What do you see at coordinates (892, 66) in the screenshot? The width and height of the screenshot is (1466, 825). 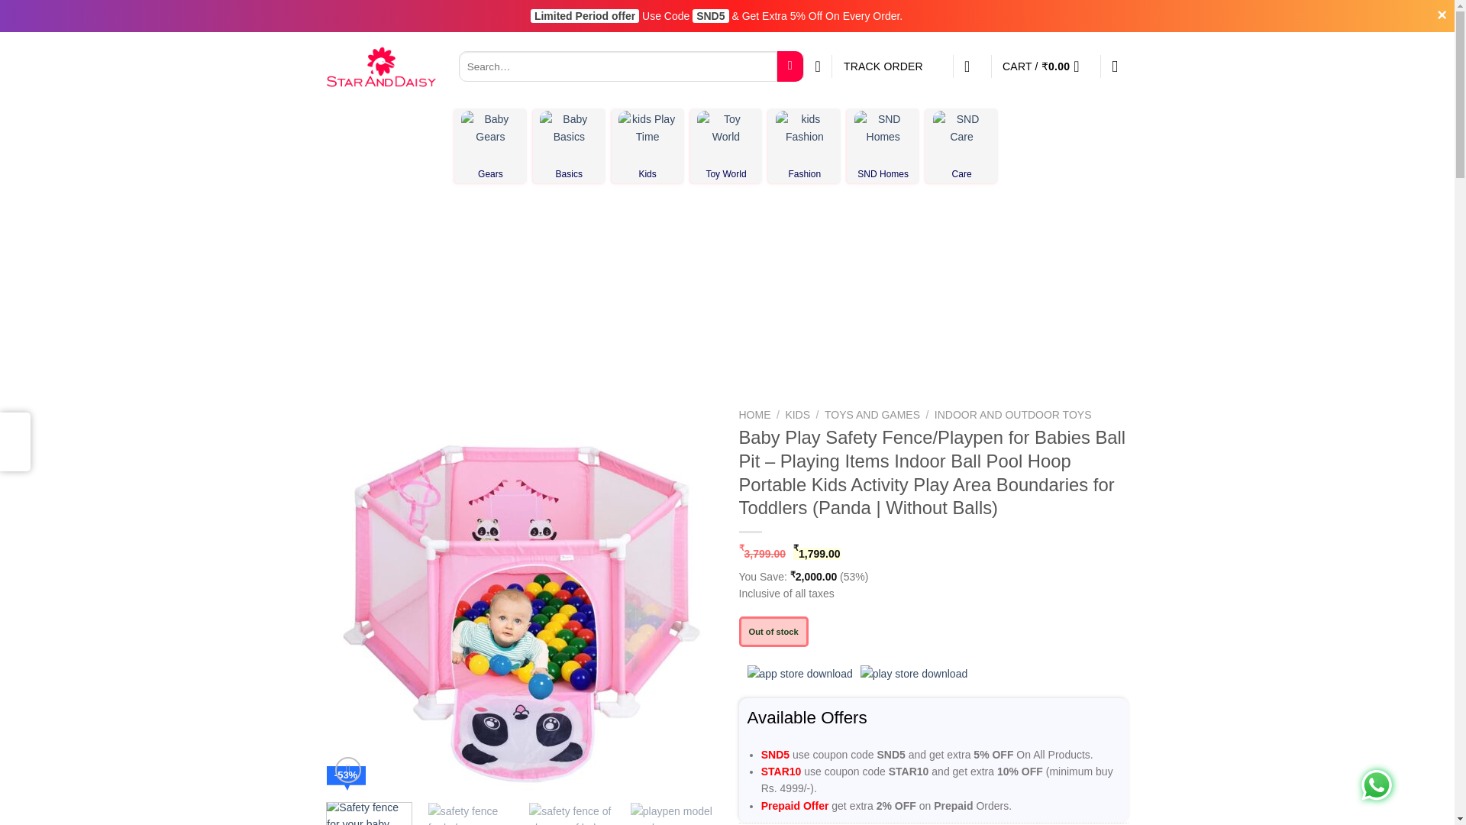 I see `Track Order` at bounding box center [892, 66].